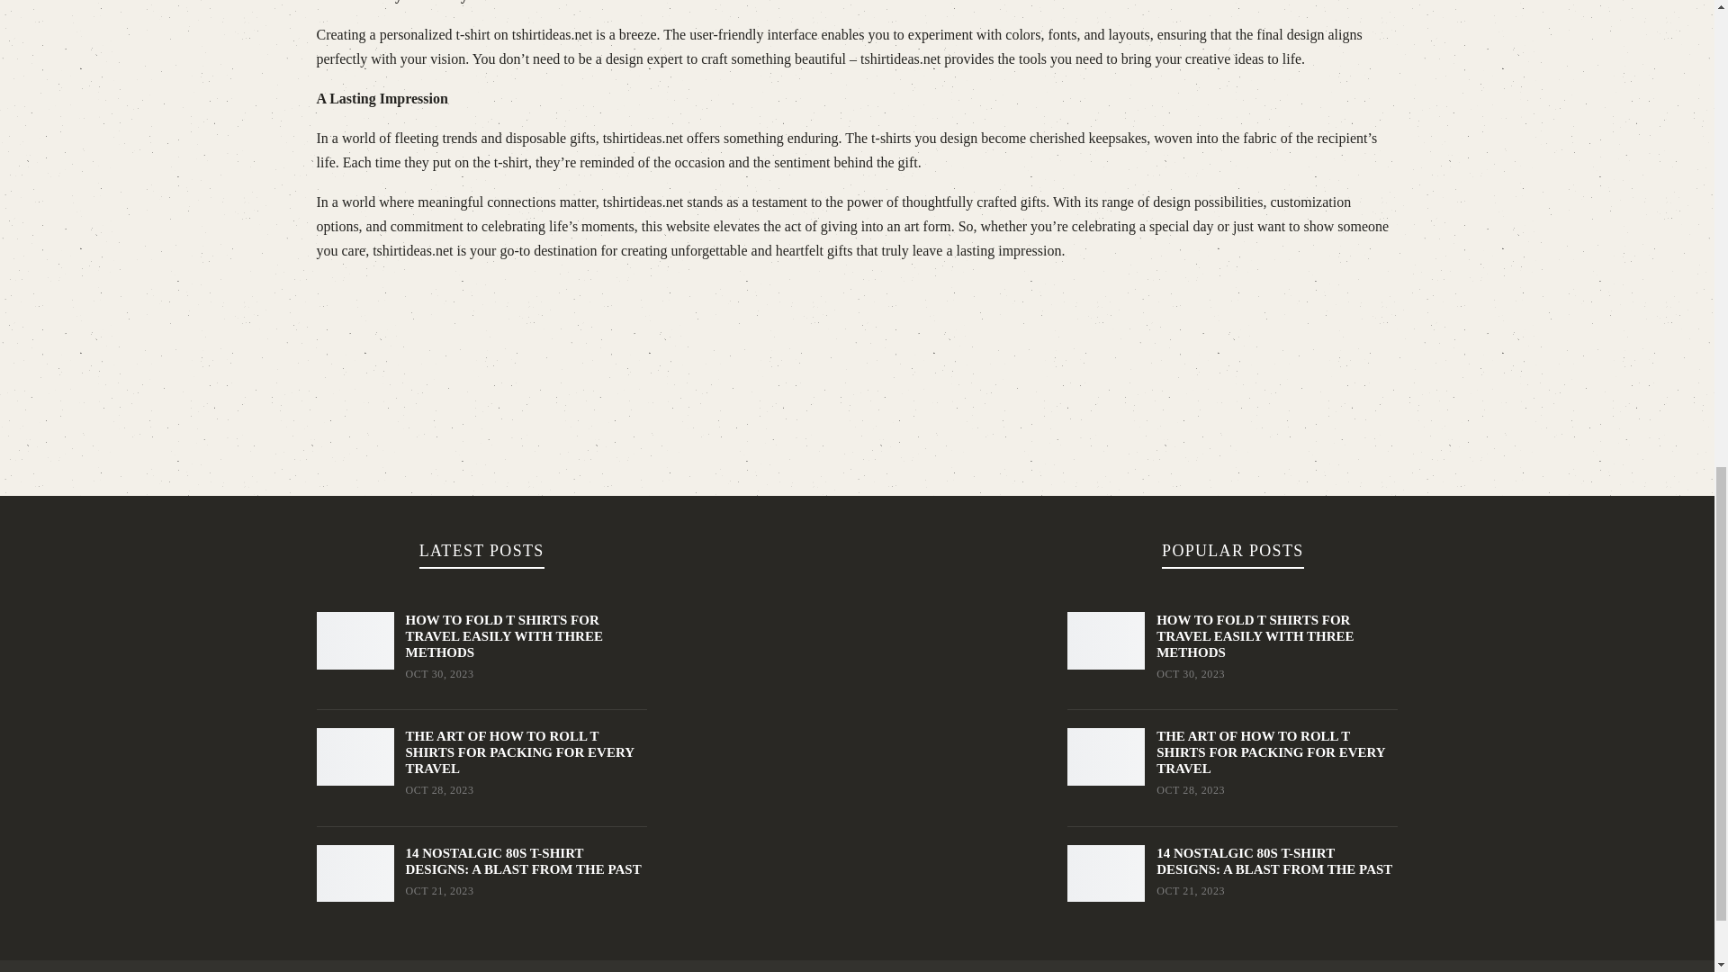 The width and height of the screenshot is (1728, 972). Describe the element at coordinates (355, 873) in the screenshot. I see `14 Nostalgic 80s T-Shirt Designs: A Blast from The Past` at that location.